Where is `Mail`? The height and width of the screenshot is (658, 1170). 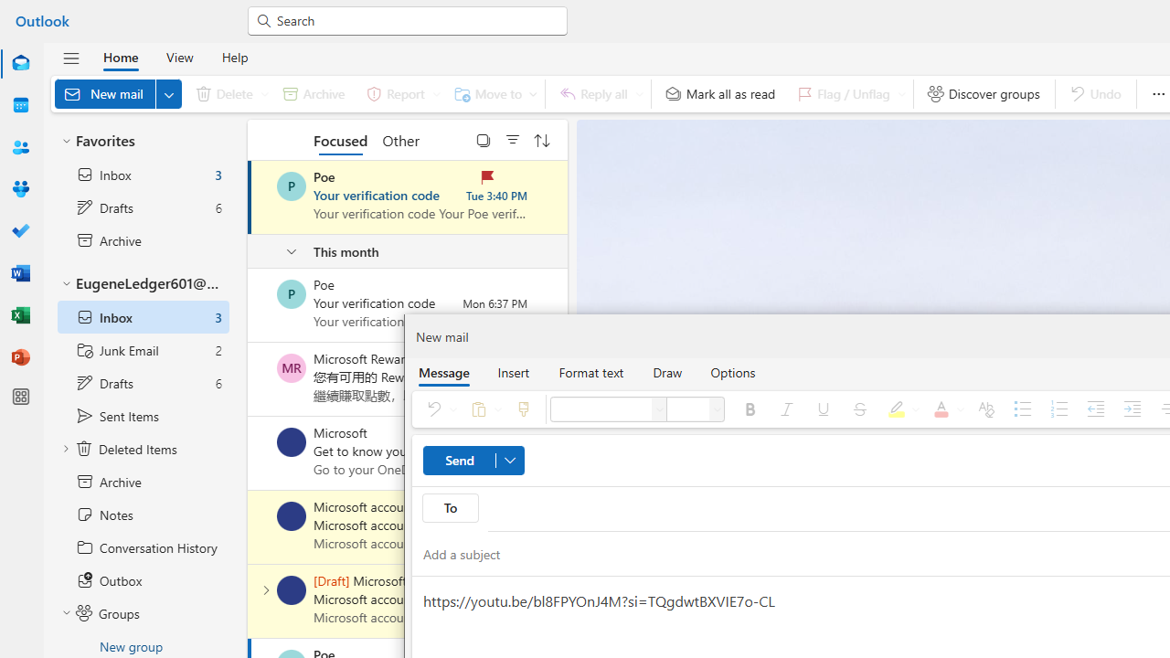
Mail is located at coordinates (20, 63).